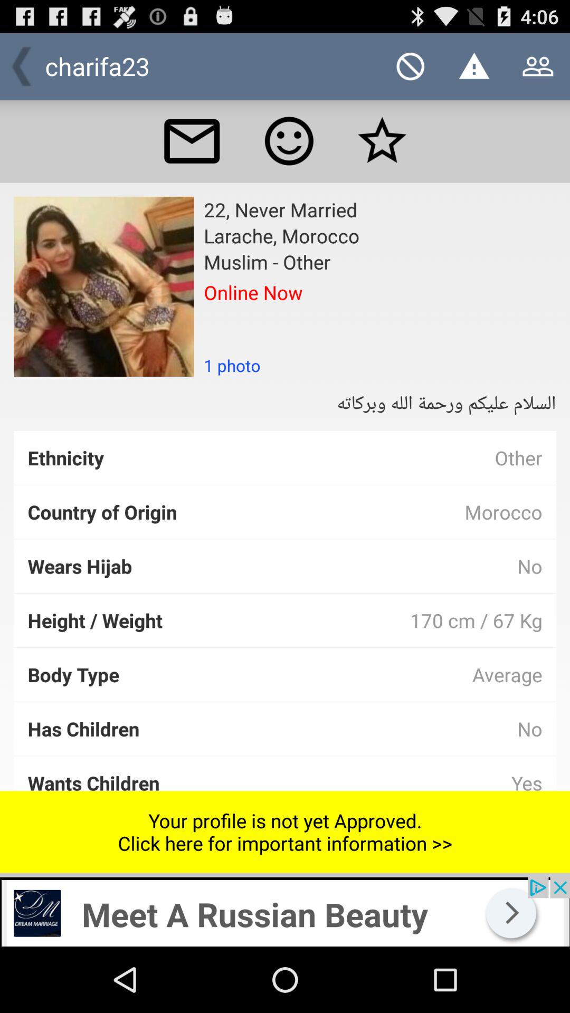  I want to click on advertisement page, so click(285, 912).